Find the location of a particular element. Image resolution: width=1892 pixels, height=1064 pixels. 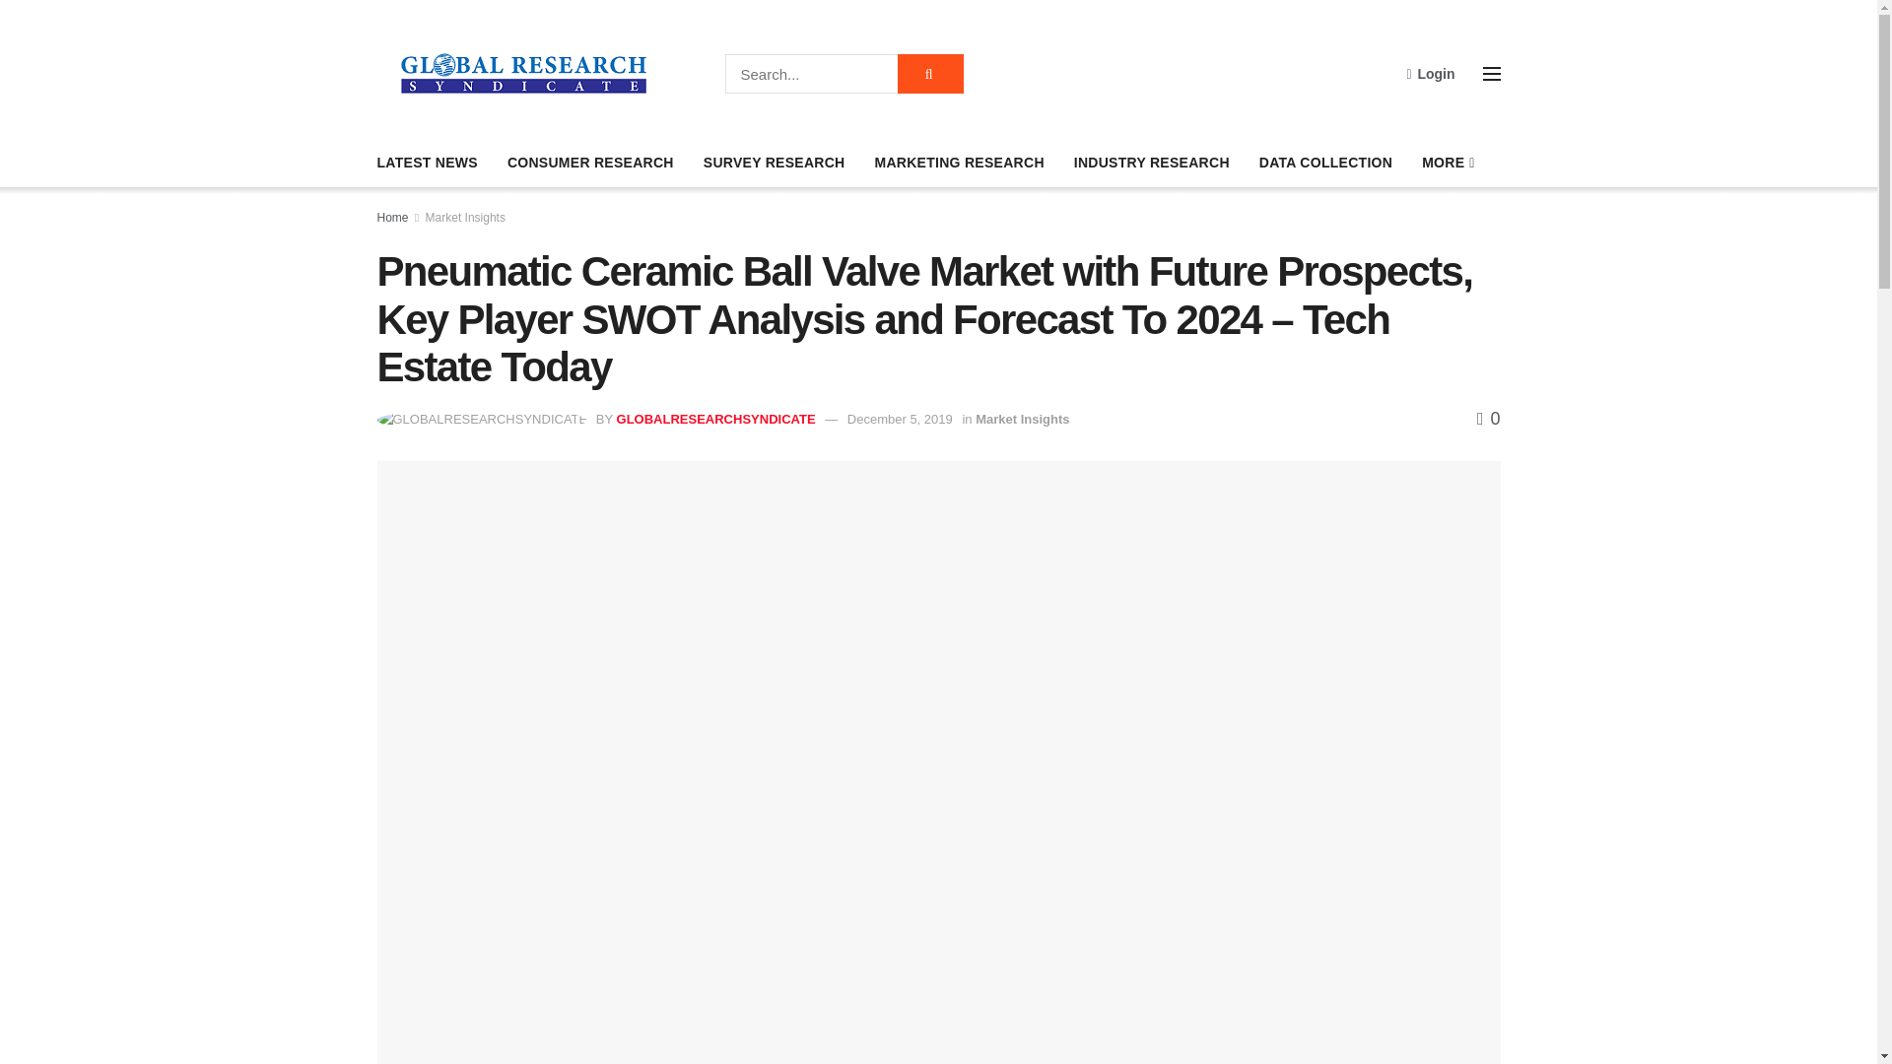

INDUSTRY RESEARCH is located at coordinates (1152, 163).